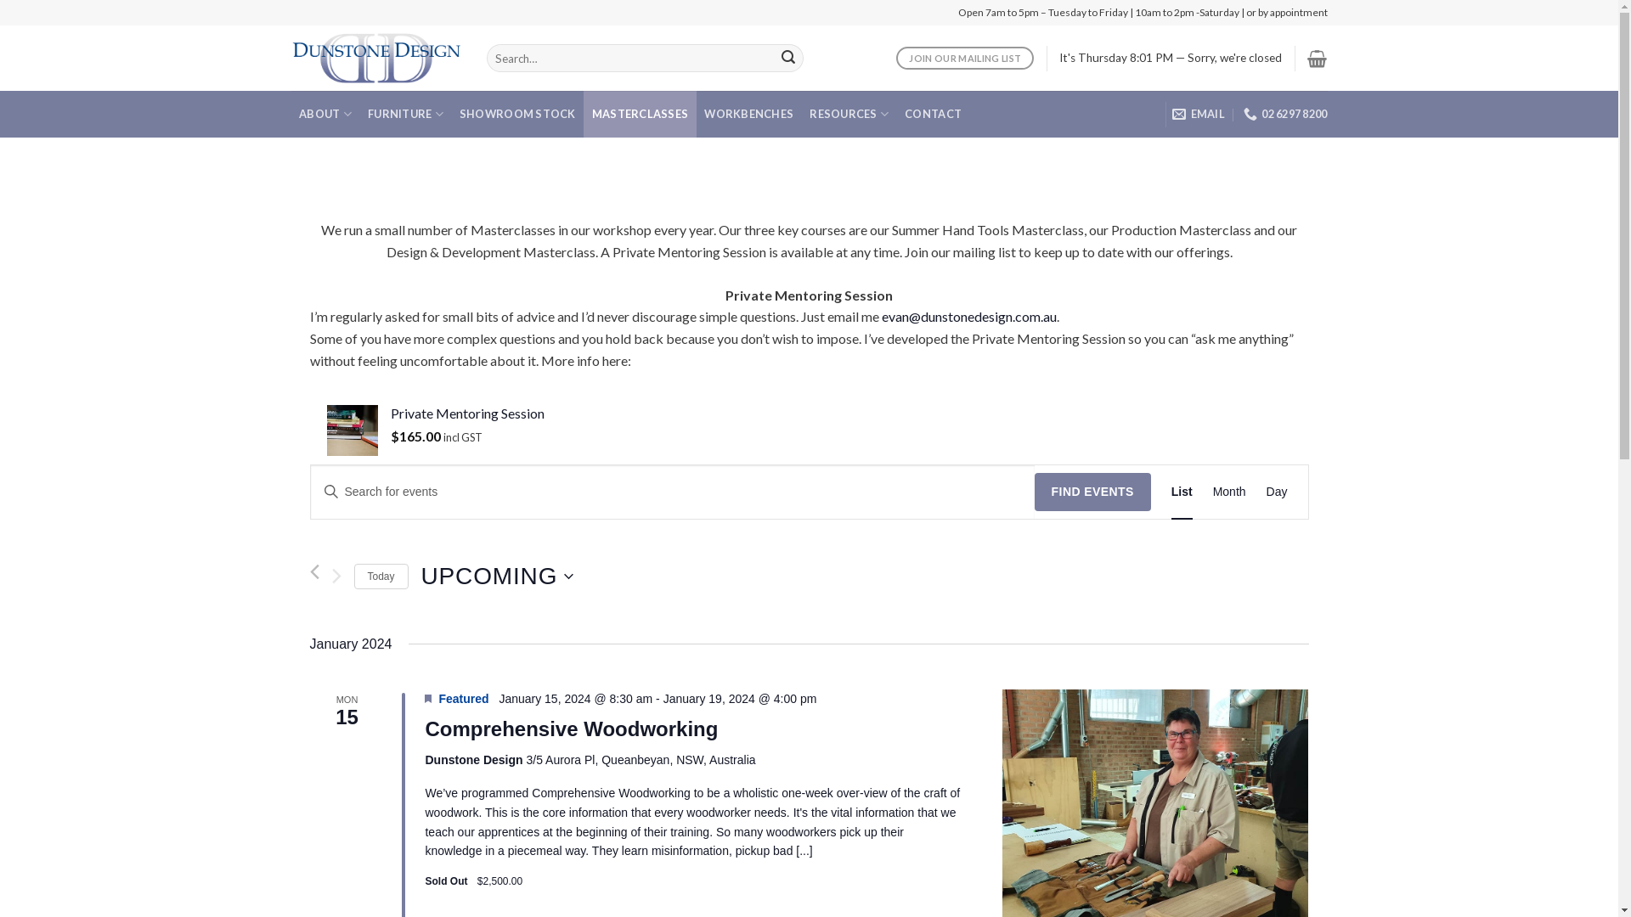 This screenshot has height=917, width=1631. I want to click on Previous Events, so click(314, 572).